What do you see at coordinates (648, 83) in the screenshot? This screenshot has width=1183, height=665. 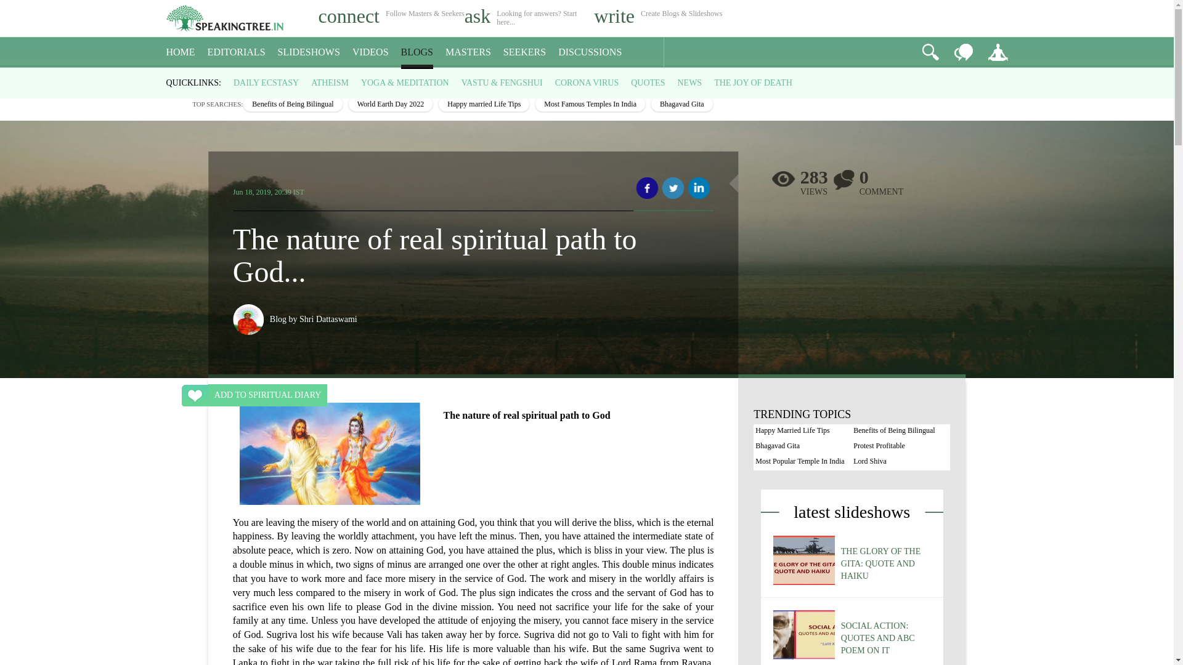 I see `QUOTES` at bounding box center [648, 83].